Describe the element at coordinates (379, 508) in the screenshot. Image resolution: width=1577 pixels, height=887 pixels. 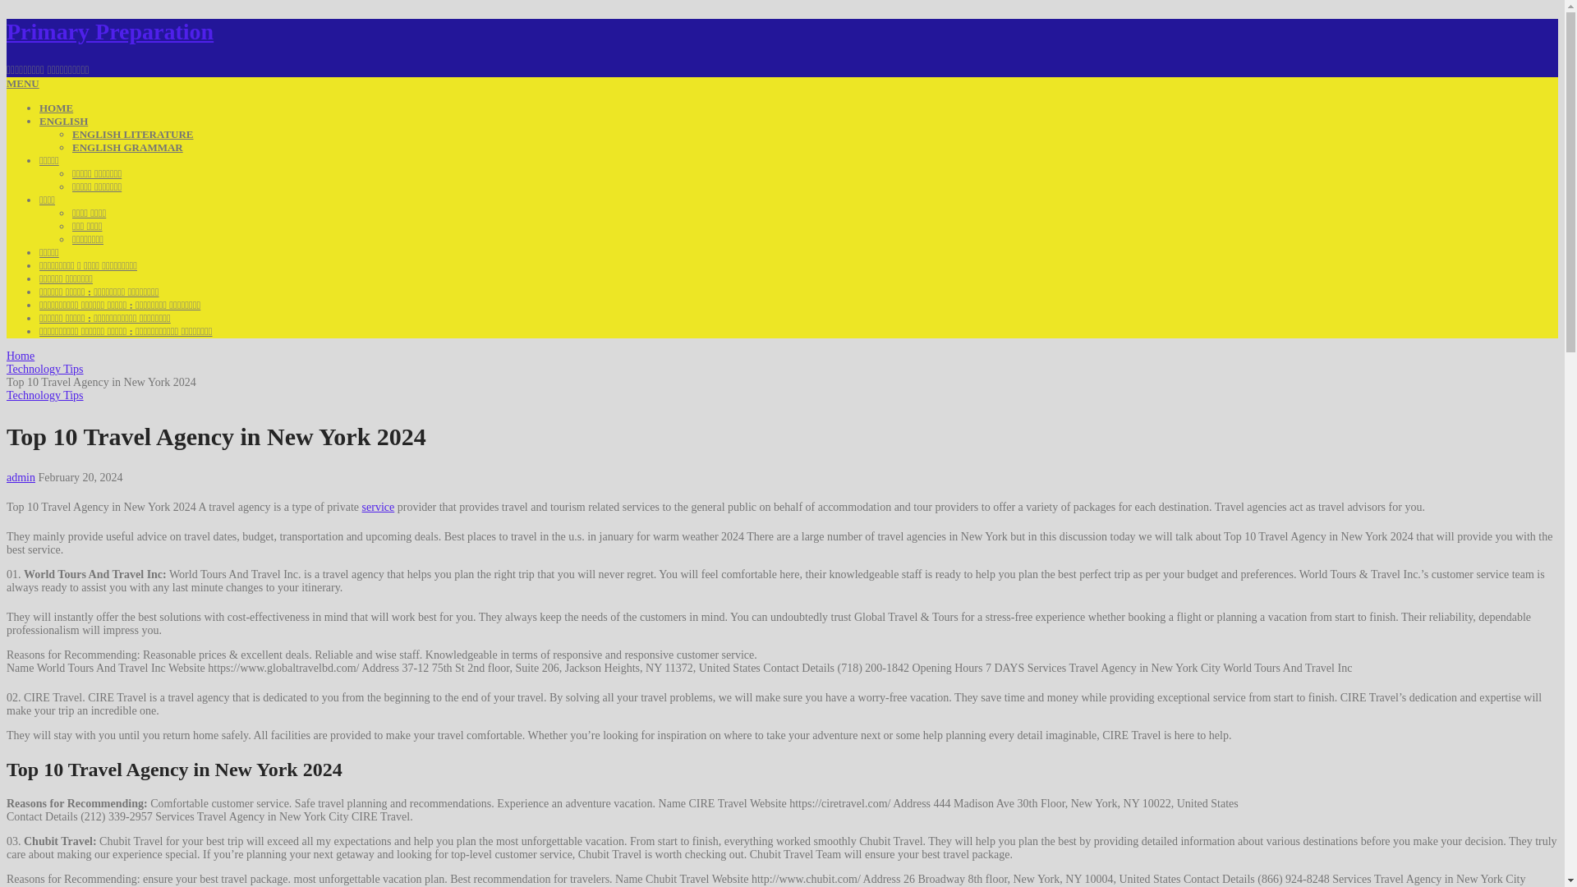
I see `service` at that location.